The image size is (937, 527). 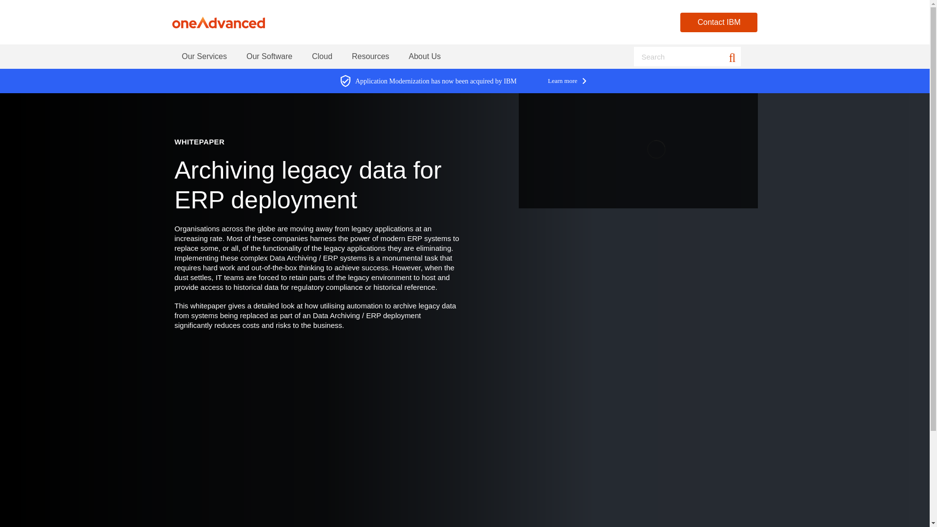 I want to click on Our Services, so click(x=204, y=57).